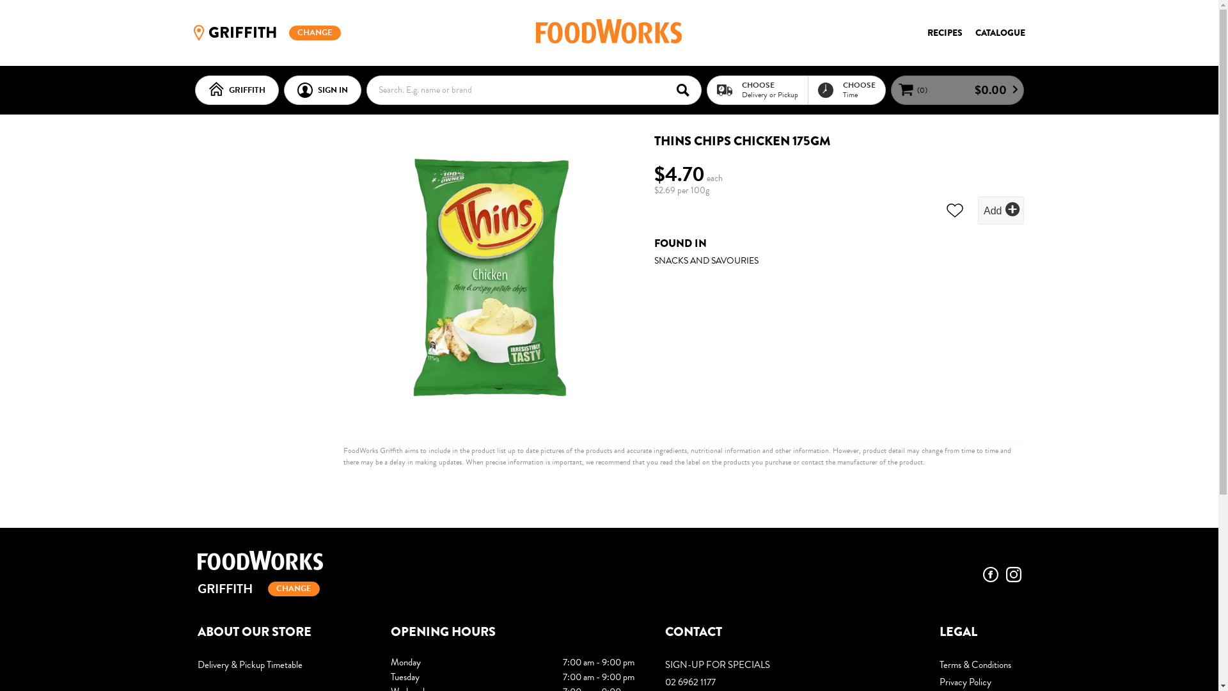 This screenshot has width=1228, height=691. Describe the element at coordinates (990, 575) in the screenshot. I see `Facebook` at that location.